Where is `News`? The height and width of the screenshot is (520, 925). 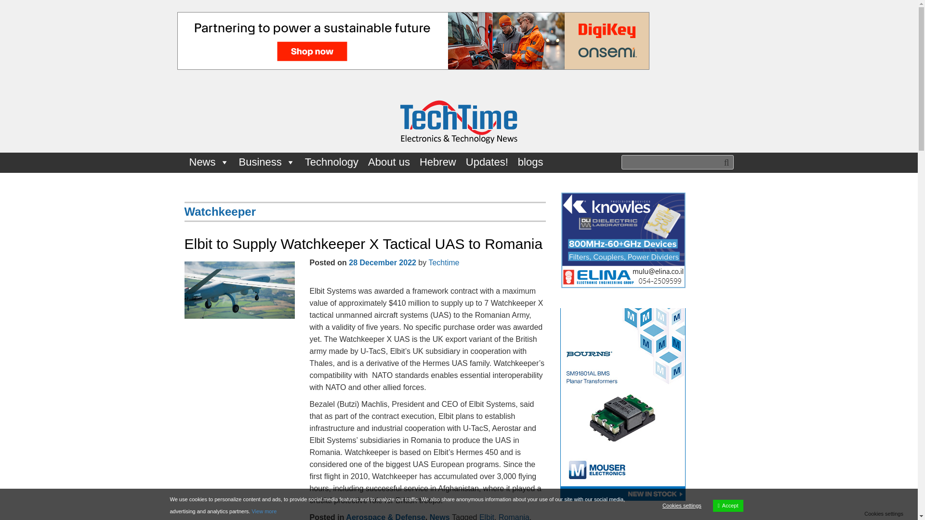 News is located at coordinates (209, 162).